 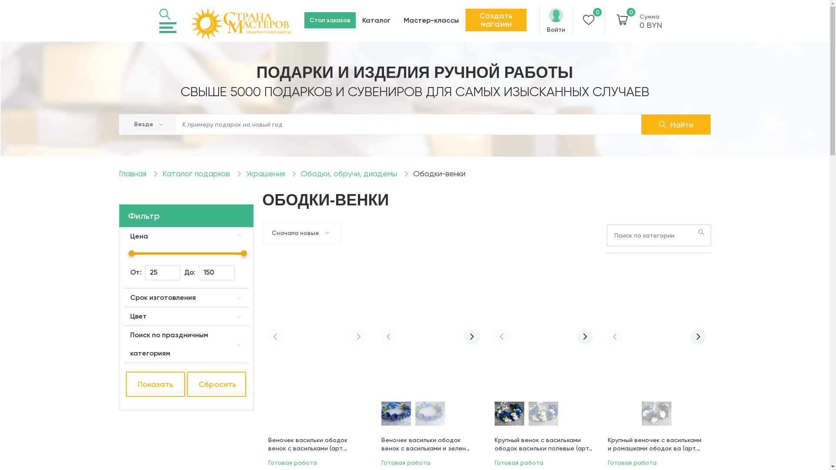 I want to click on 0, so click(x=622, y=21).